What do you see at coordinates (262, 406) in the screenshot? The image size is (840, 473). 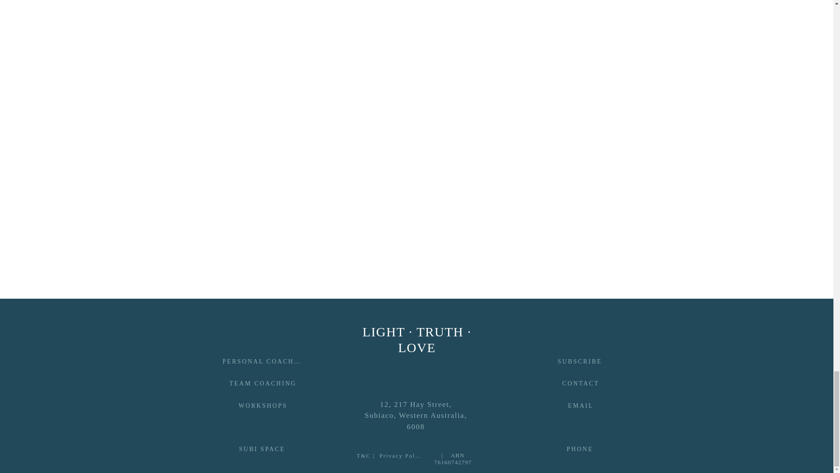 I see `WORKSHOPS` at bounding box center [262, 406].